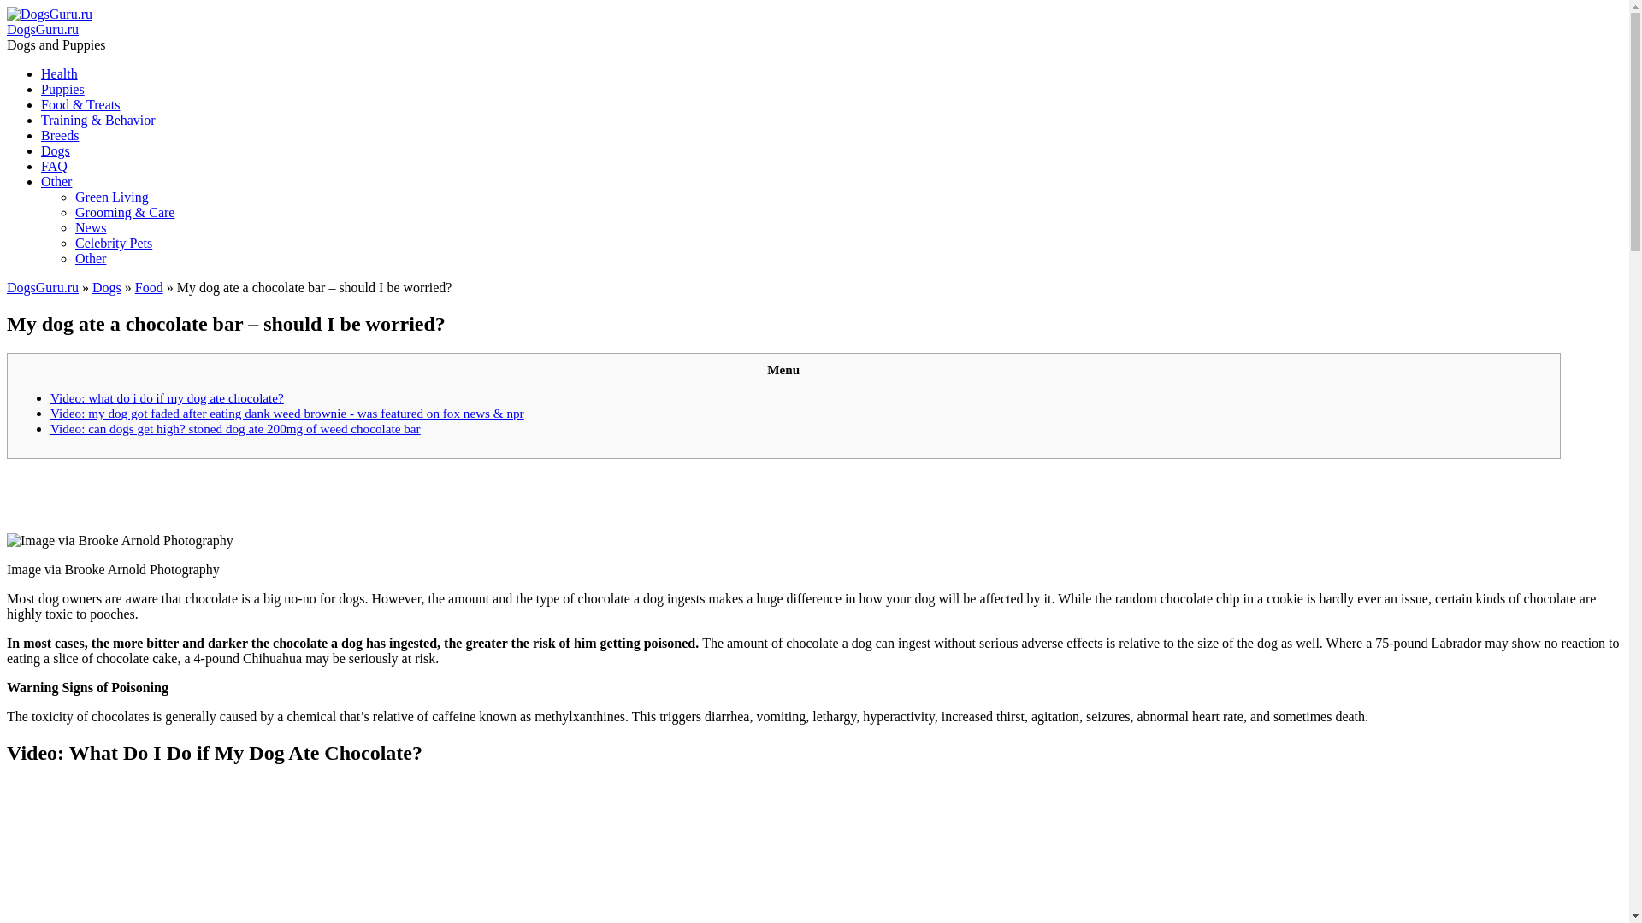 The image size is (1642, 923). Describe the element at coordinates (91, 227) in the screenshot. I see `News` at that location.